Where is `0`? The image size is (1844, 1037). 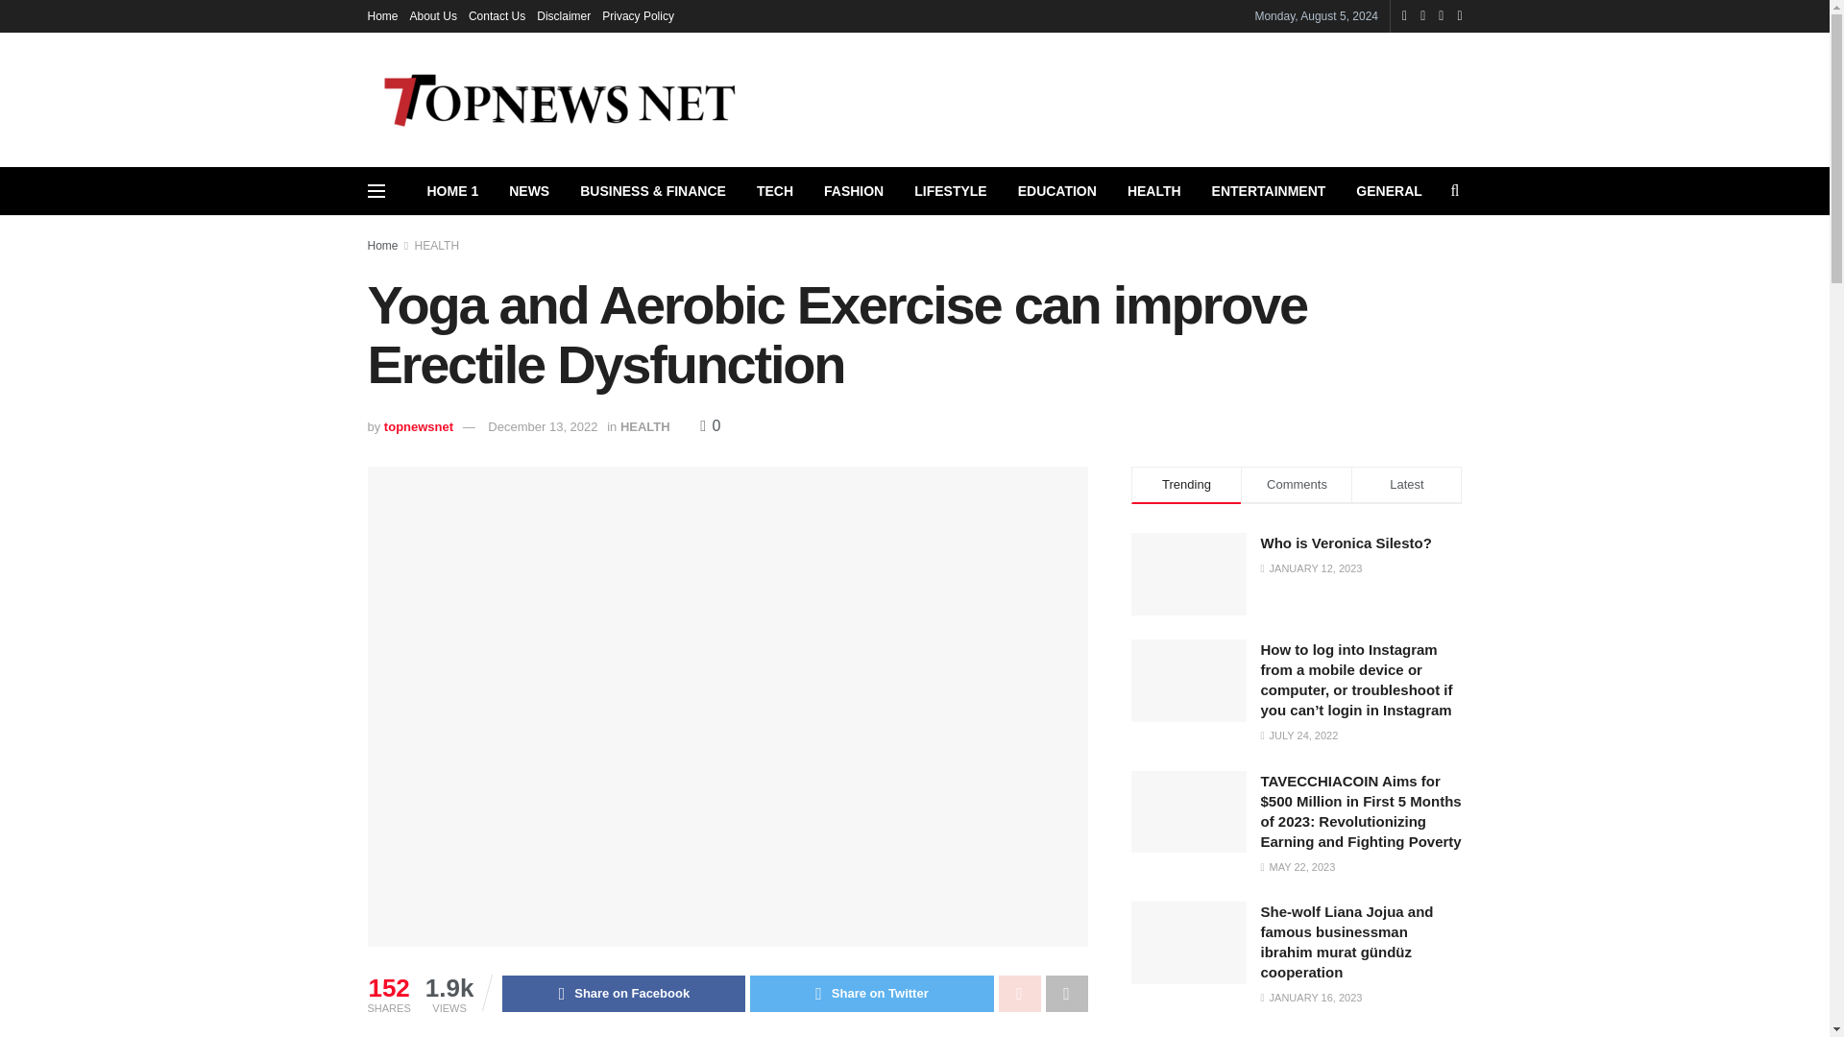 0 is located at coordinates (711, 426).